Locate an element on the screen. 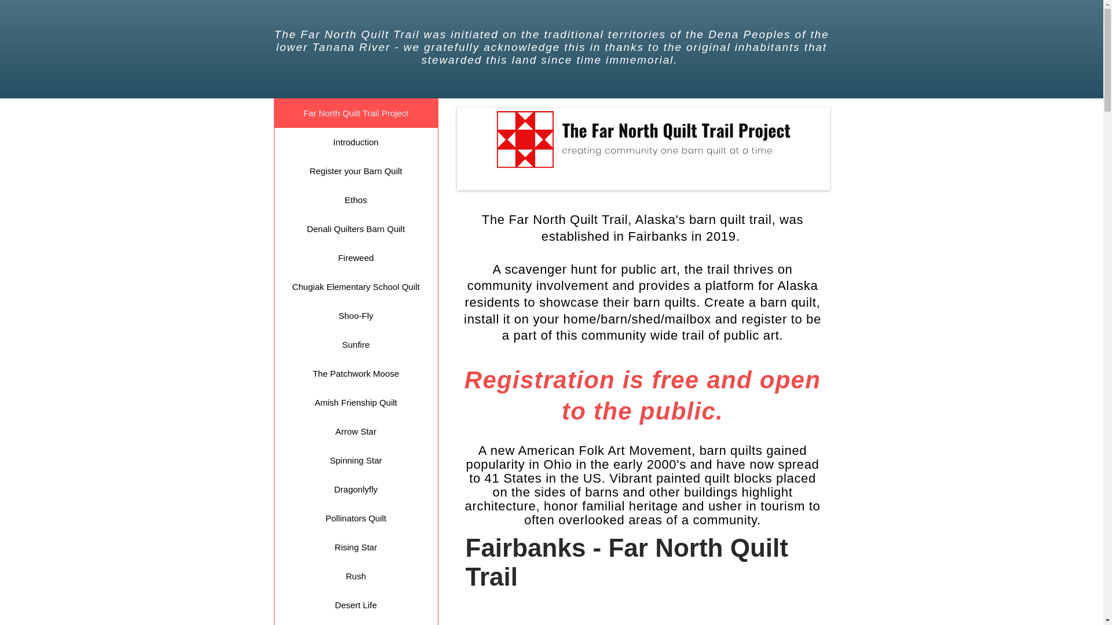 The width and height of the screenshot is (1112, 625). Arrow Star is located at coordinates (356, 432).